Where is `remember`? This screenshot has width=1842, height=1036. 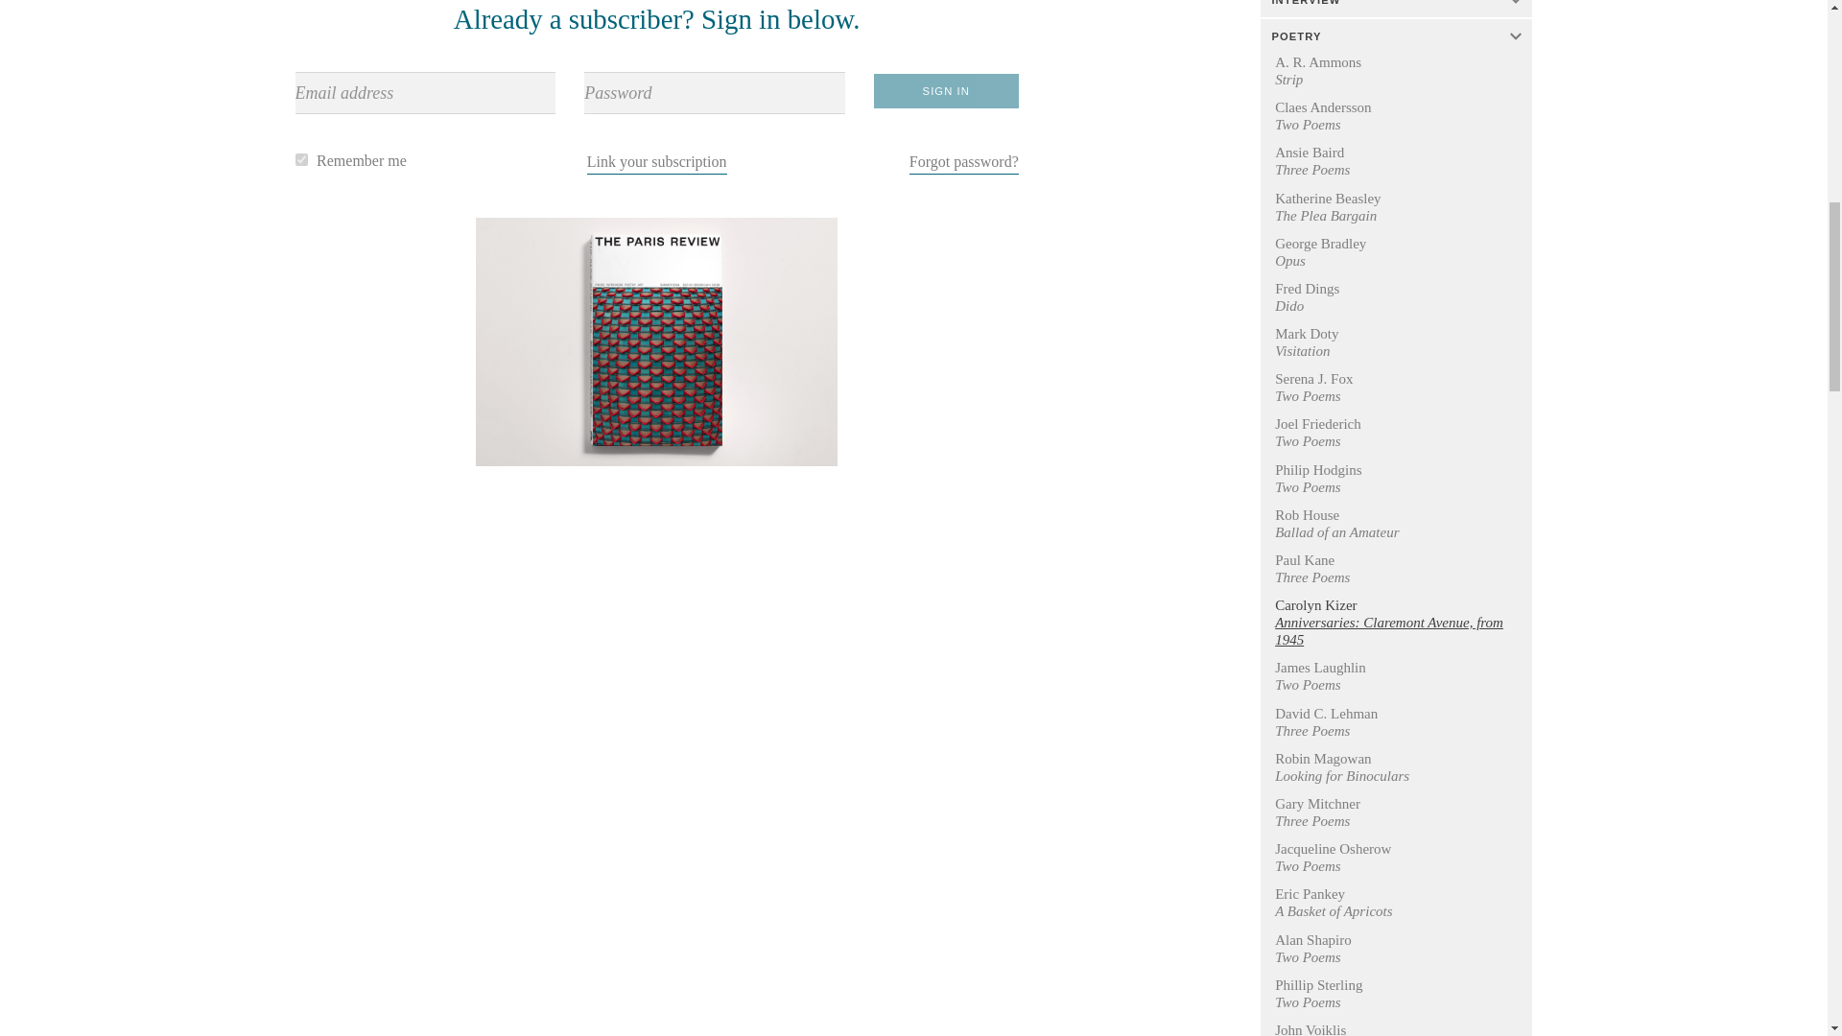
remember is located at coordinates (301, 159).